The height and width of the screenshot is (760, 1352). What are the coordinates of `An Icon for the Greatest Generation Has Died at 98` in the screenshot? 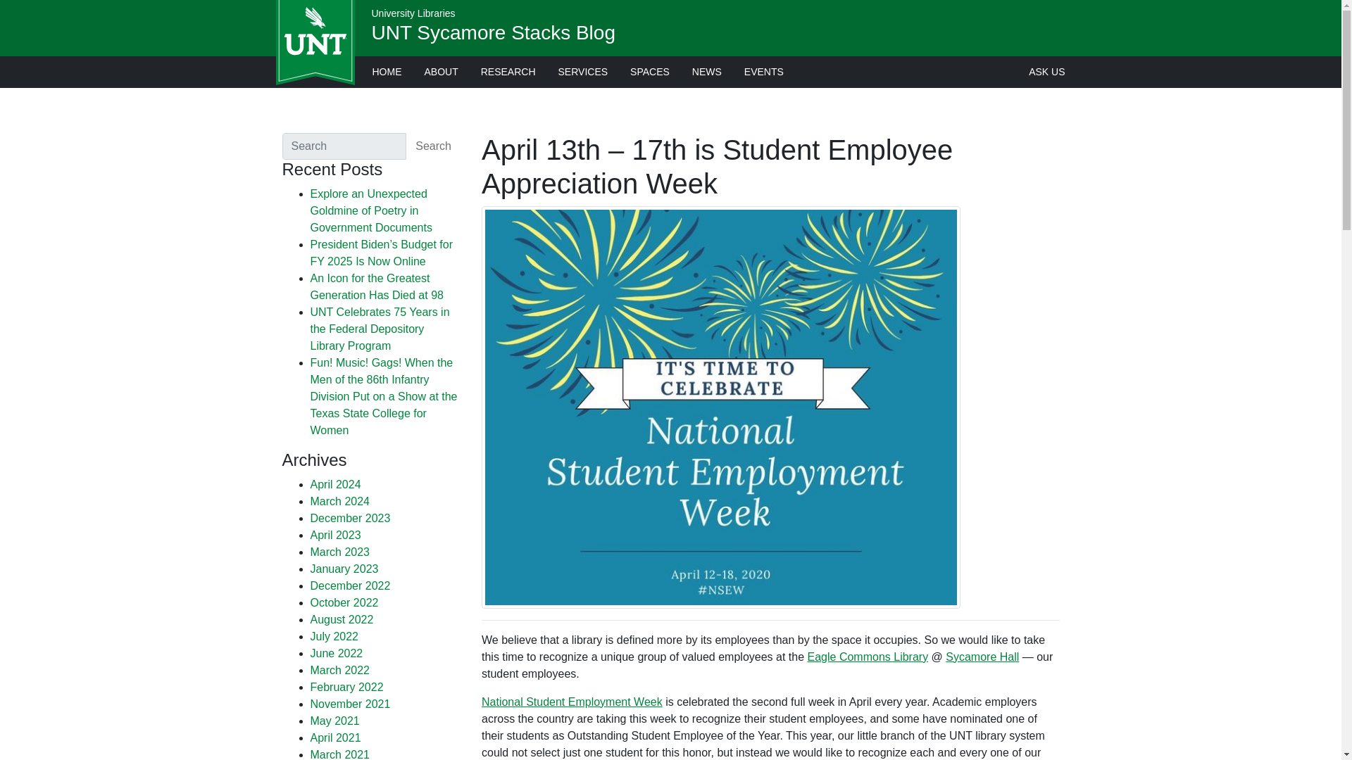 It's located at (376, 286).